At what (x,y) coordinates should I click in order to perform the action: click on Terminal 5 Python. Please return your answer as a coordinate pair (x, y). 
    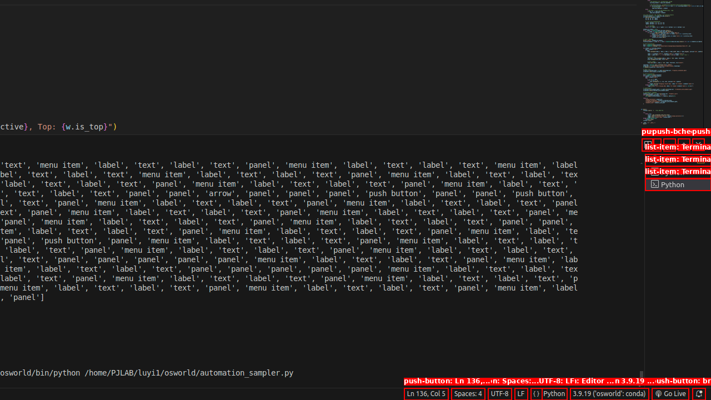
    Looking at the image, I should click on (678, 184).